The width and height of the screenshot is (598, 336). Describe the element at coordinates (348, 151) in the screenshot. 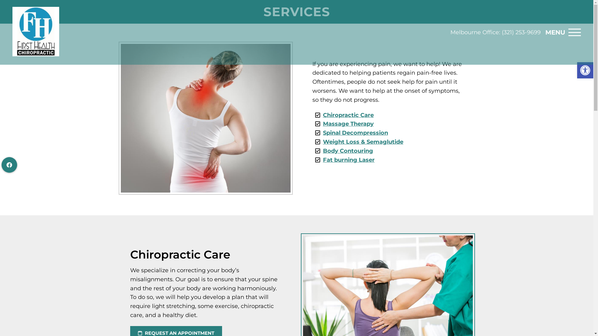

I see `Body Contouring` at that location.